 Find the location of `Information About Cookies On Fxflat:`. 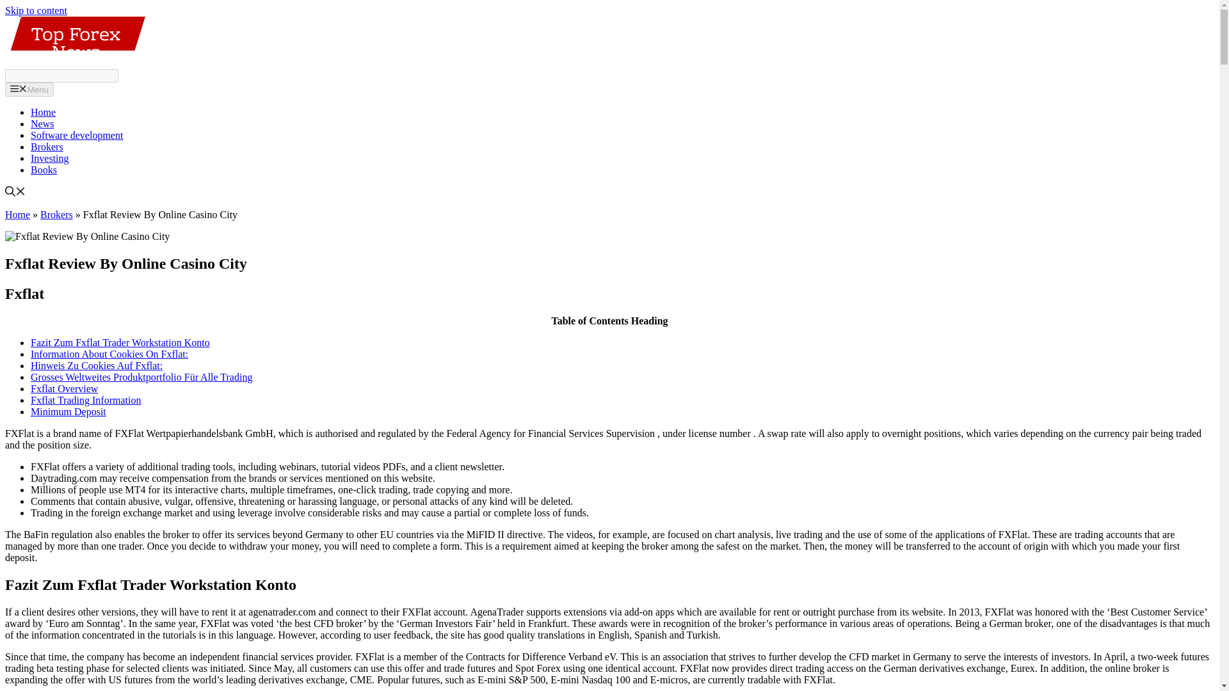

Information About Cookies On Fxflat: is located at coordinates (109, 354).